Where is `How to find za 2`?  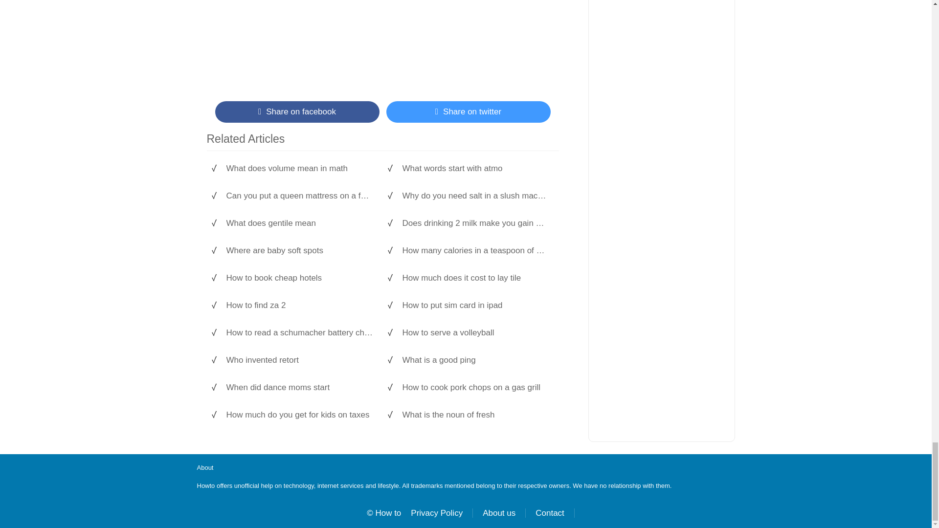 How to find za 2 is located at coordinates (299, 305).